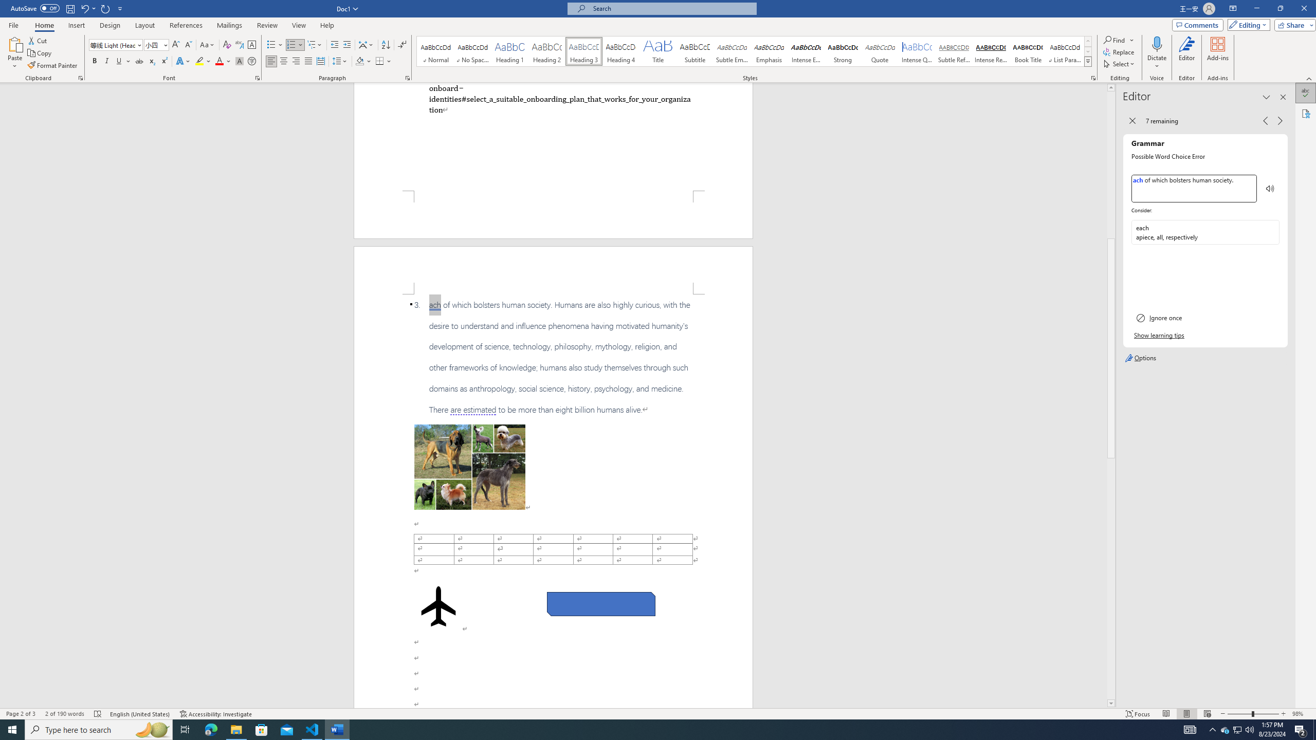 The width and height of the screenshot is (1316, 740). What do you see at coordinates (553, 357) in the screenshot?
I see `3.` at bounding box center [553, 357].